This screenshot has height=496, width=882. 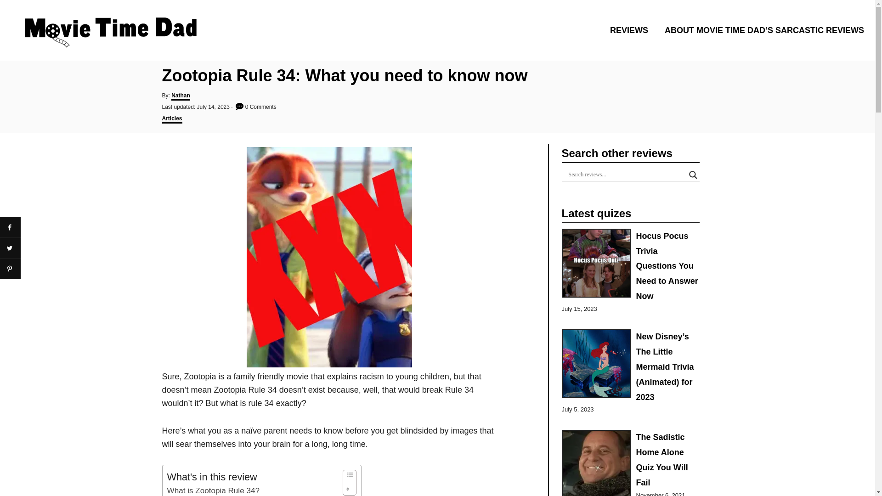 I want to click on The Sadistic Home Alone Quiz You Will Fail, so click(x=661, y=459).